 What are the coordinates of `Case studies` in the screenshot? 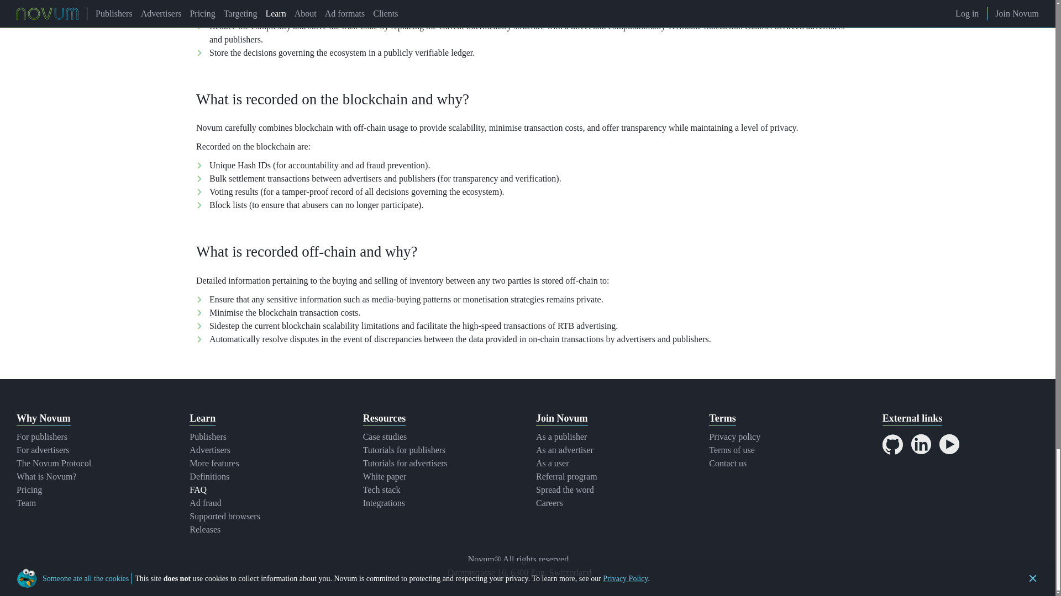 It's located at (385, 437).